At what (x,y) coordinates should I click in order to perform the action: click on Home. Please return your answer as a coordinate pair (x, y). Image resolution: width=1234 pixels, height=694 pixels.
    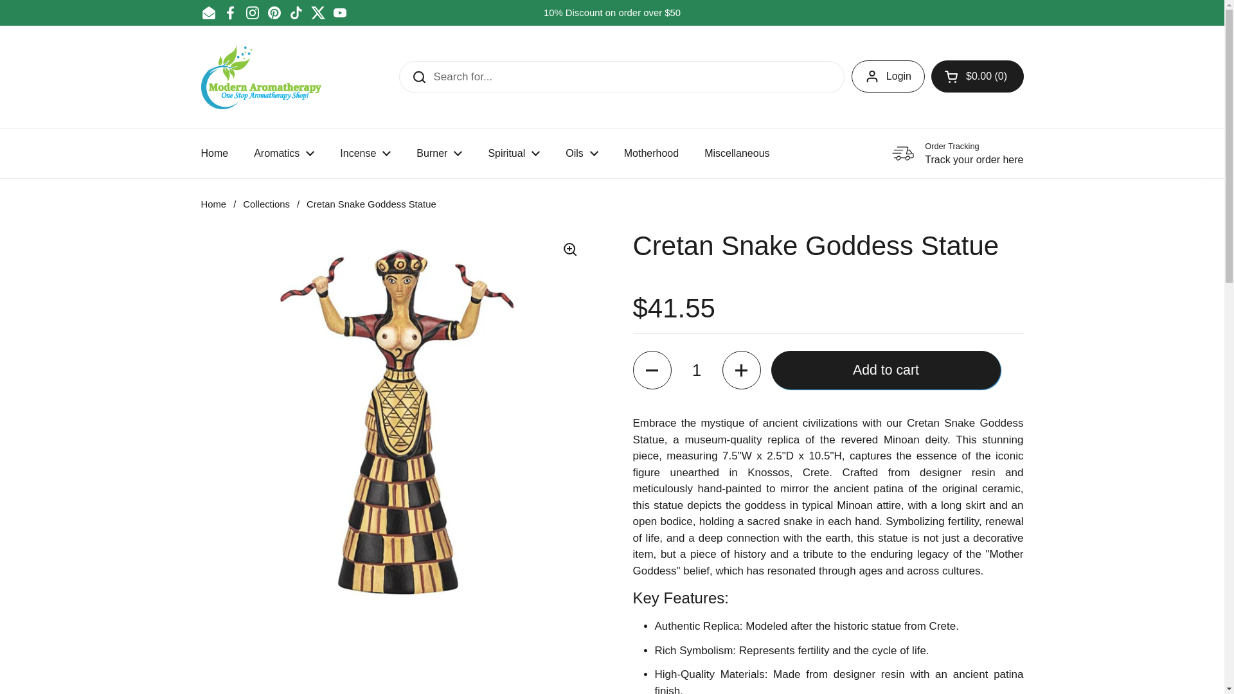
    Looking at the image, I should click on (213, 154).